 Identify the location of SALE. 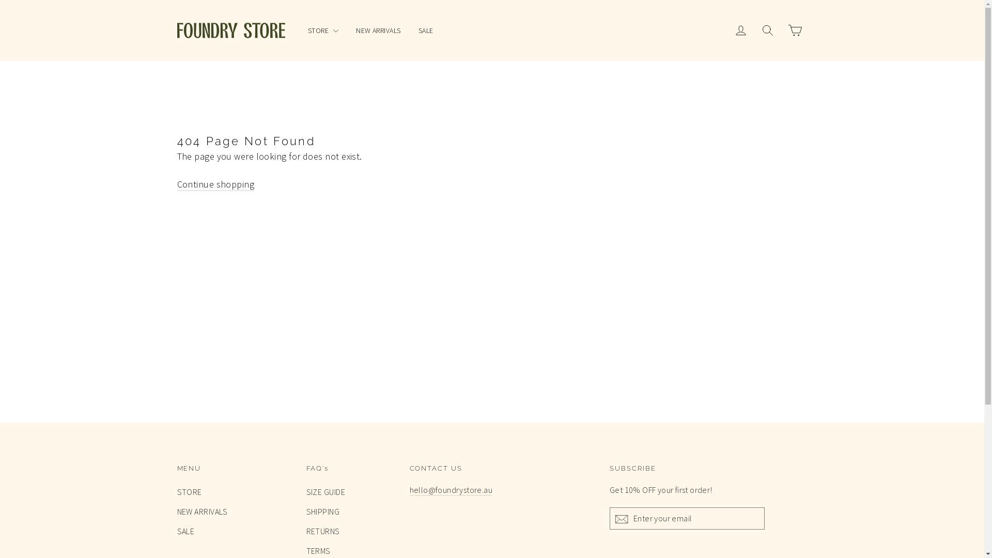
(426, 30).